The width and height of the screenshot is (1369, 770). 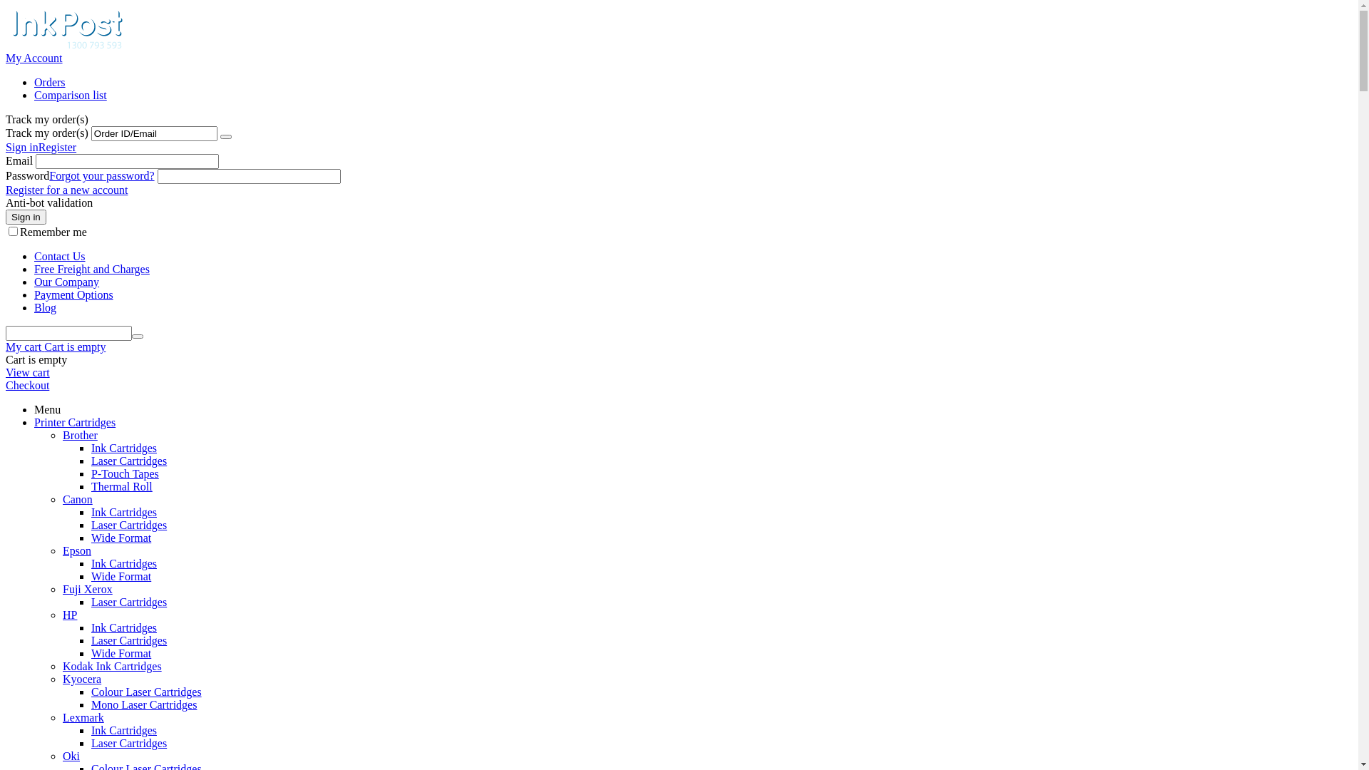 I want to click on Forgot your password?, so click(x=101, y=175).